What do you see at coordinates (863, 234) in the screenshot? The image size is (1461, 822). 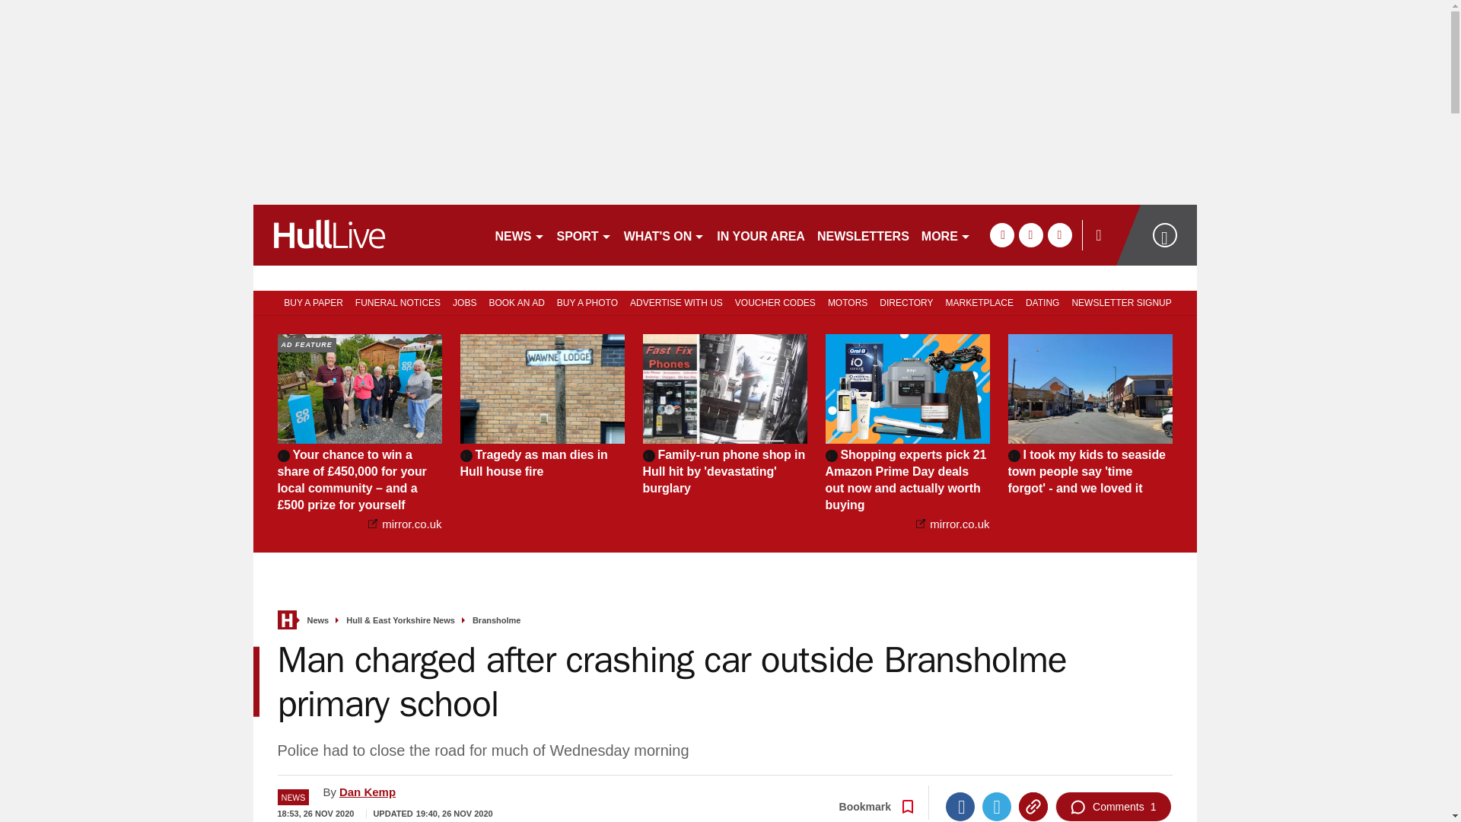 I see `NEWSLETTERS` at bounding box center [863, 234].